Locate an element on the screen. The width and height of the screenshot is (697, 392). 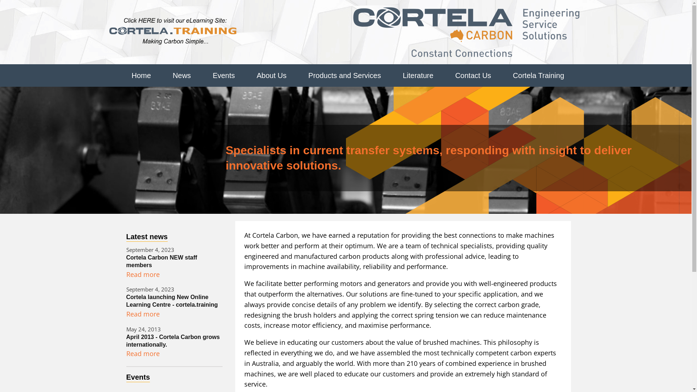
About Us is located at coordinates (272, 75).